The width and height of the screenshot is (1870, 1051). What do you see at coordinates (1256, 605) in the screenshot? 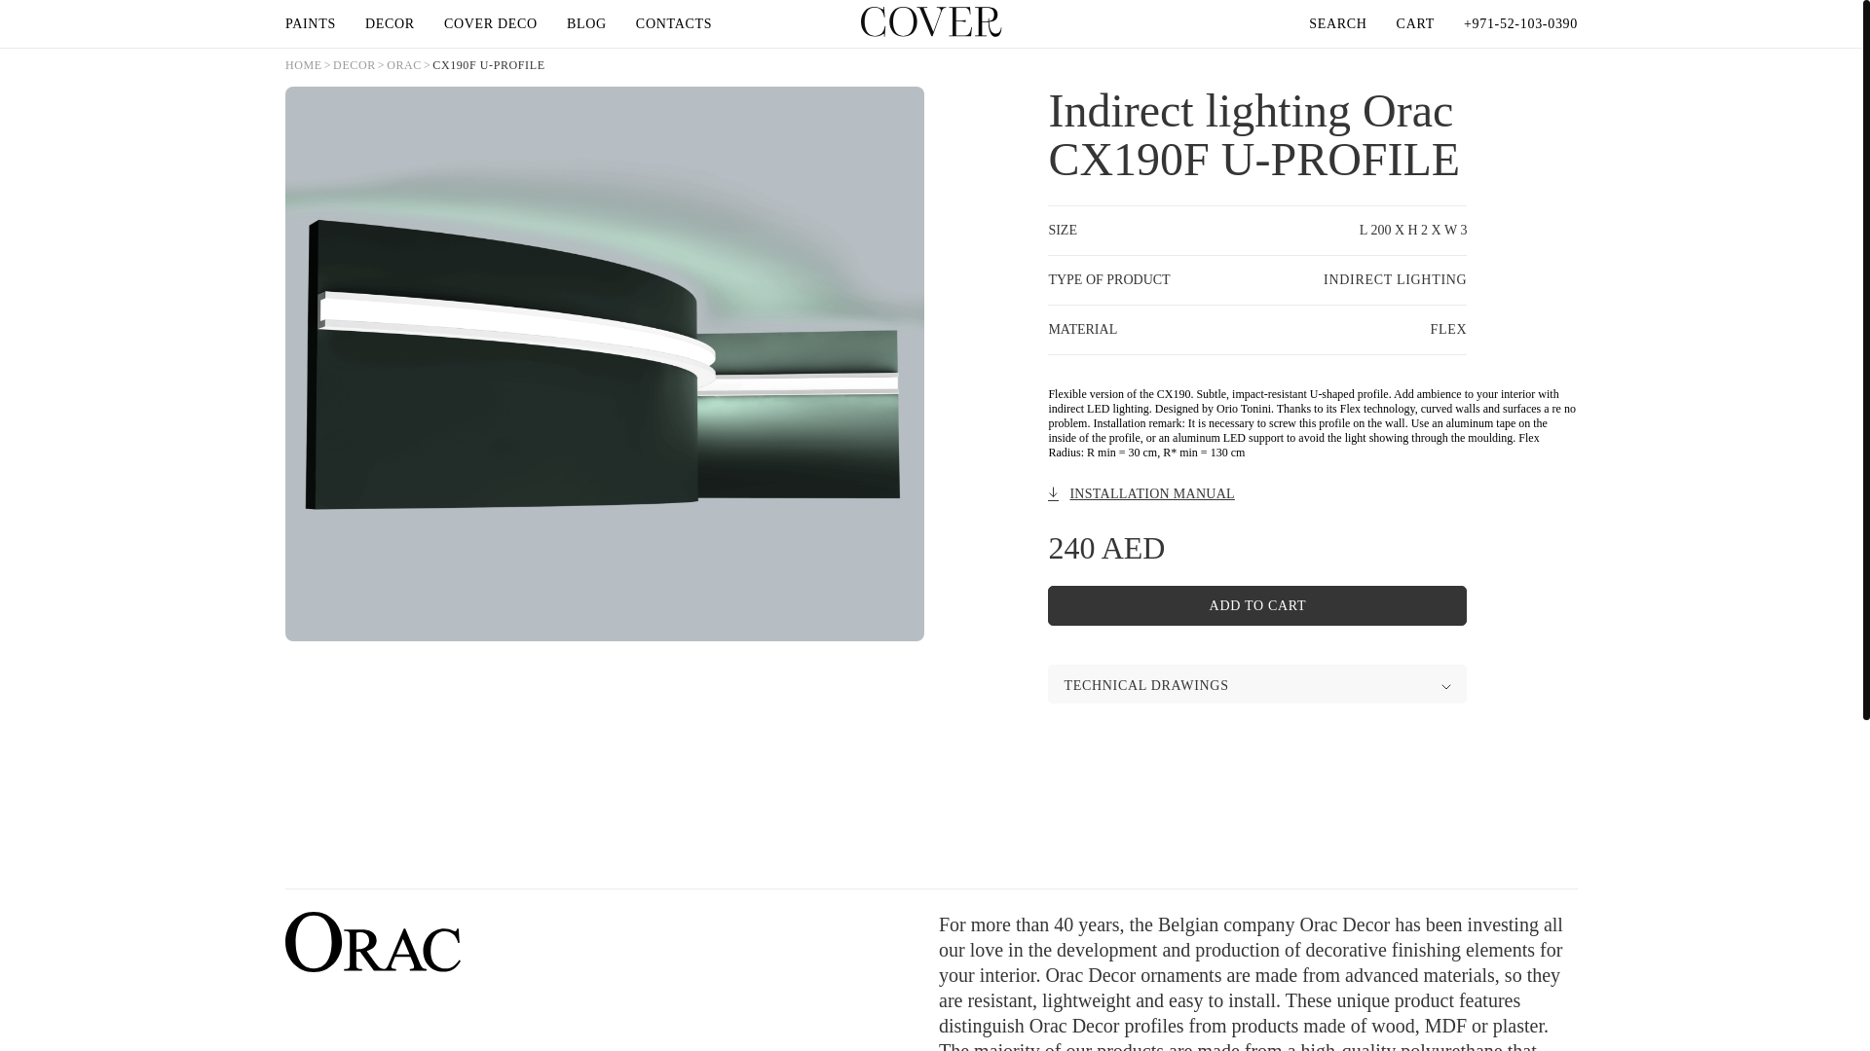
I see `ADD TO CART` at bounding box center [1256, 605].